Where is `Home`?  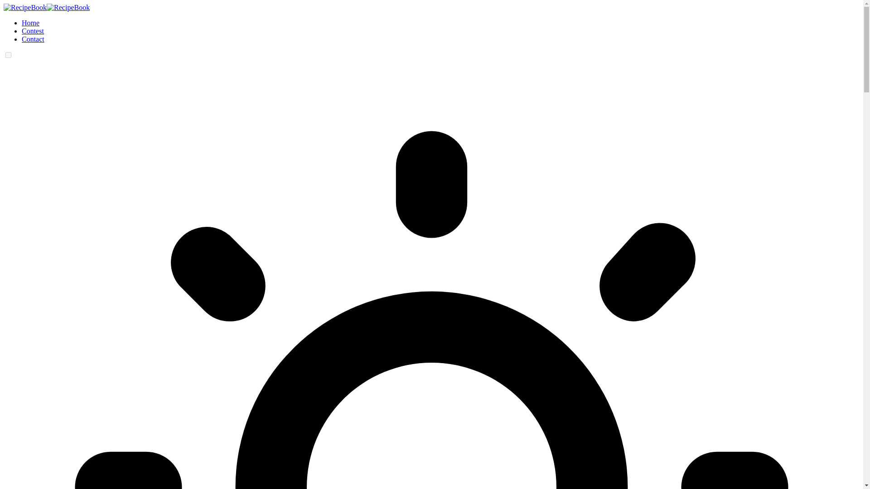 Home is located at coordinates (30, 23).